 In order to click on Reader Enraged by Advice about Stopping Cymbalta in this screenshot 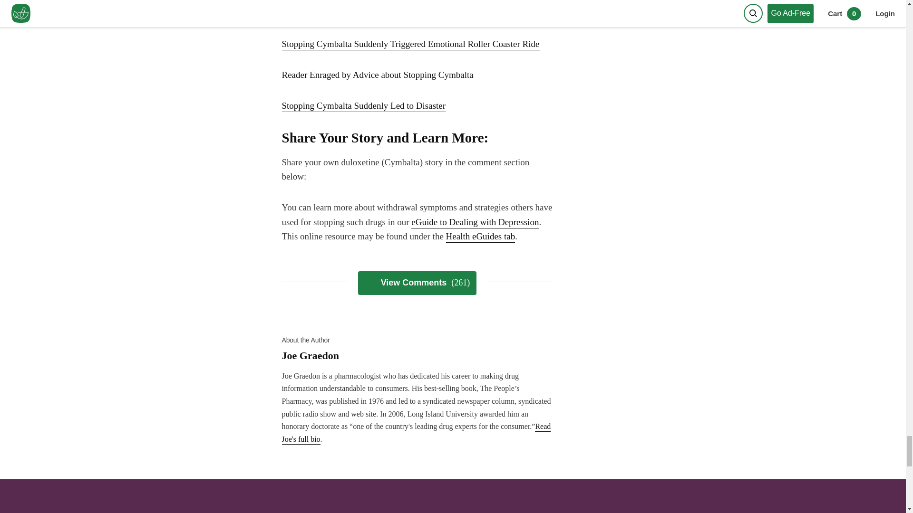, I will do `click(377, 75)`.